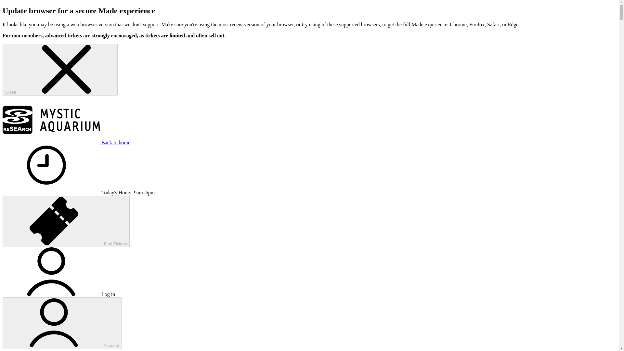 This screenshot has width=624, height=351. I want to click on Account, so click(62, 323).